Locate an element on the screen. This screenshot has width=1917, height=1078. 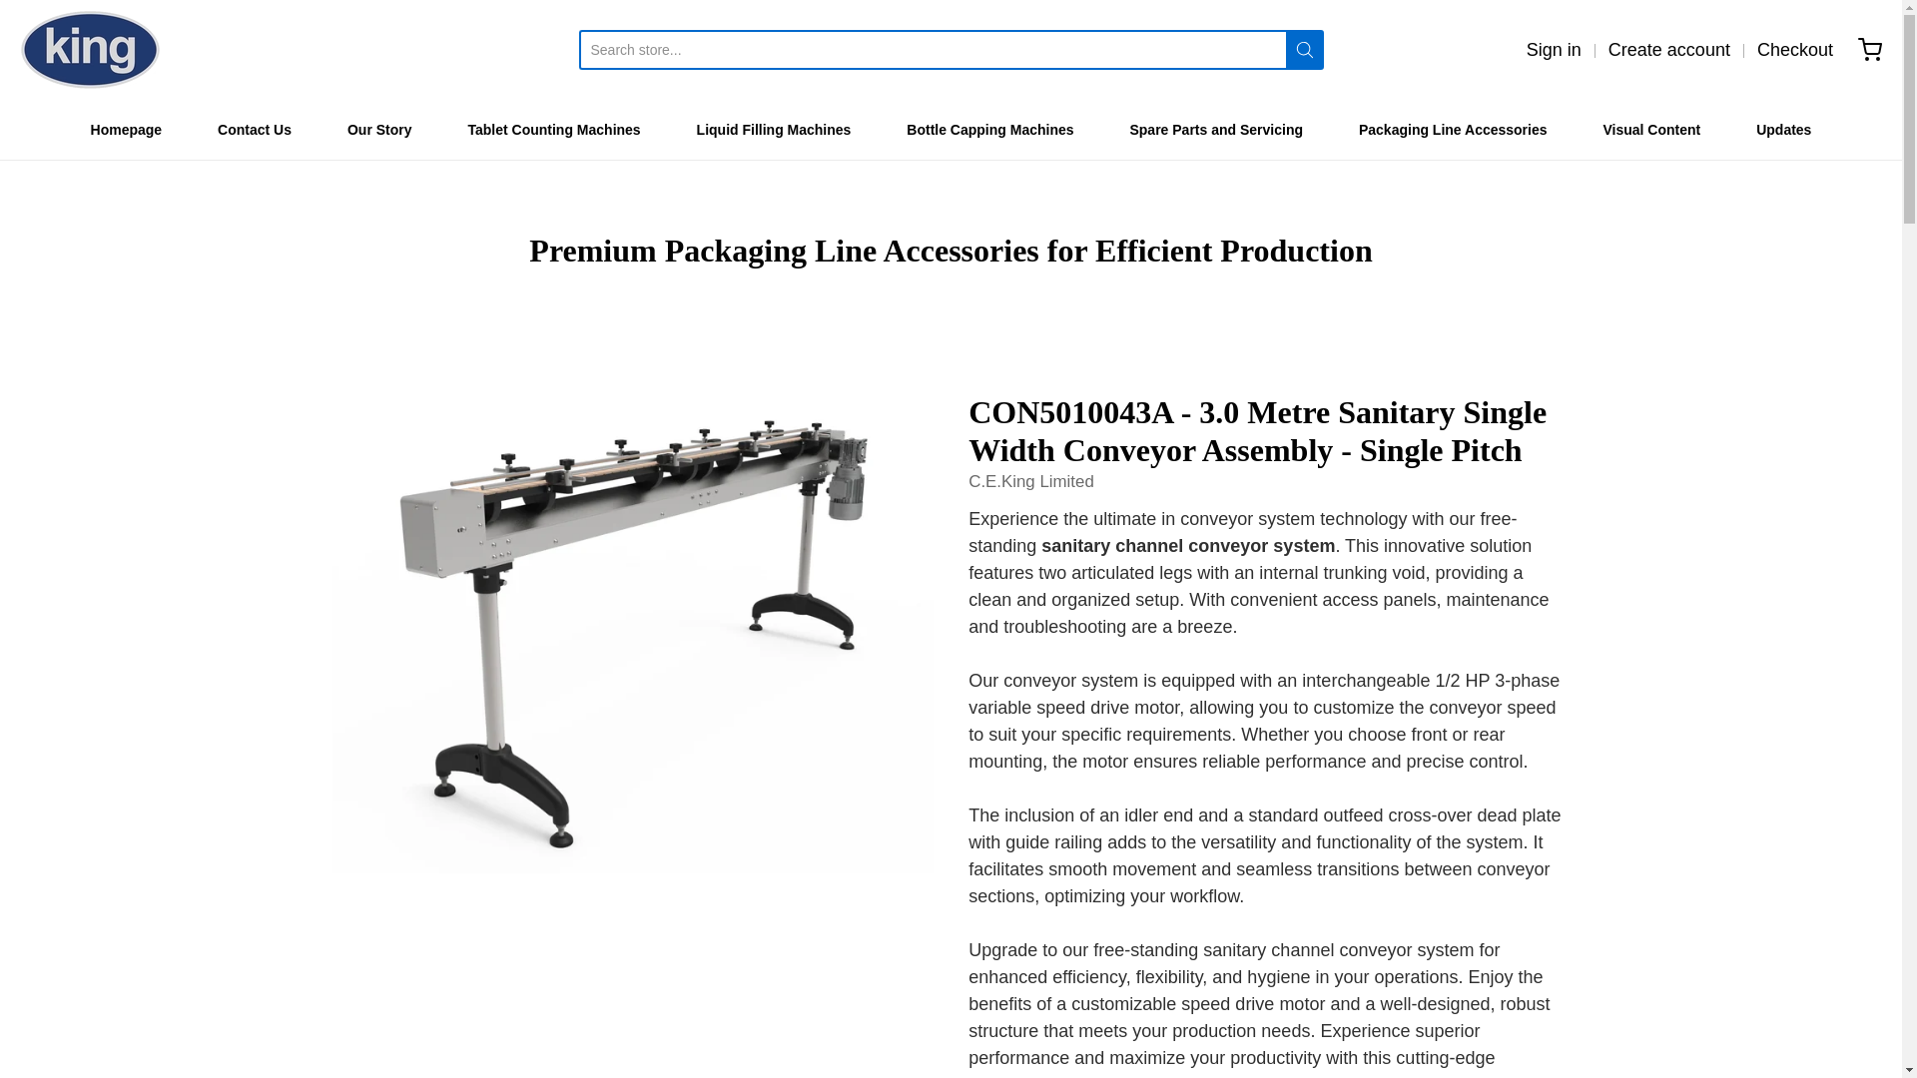
Contact Us is located at coordinates (254, 129).